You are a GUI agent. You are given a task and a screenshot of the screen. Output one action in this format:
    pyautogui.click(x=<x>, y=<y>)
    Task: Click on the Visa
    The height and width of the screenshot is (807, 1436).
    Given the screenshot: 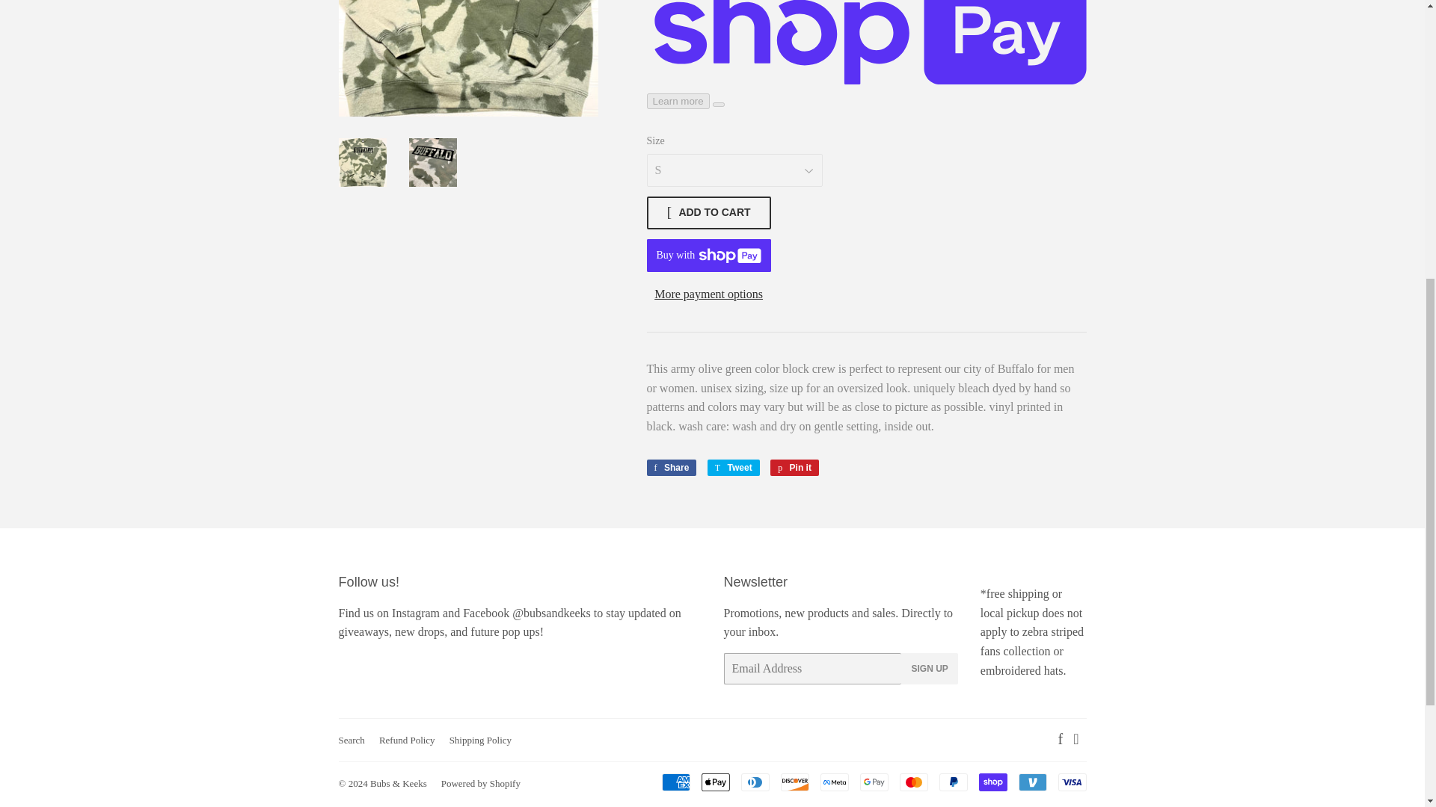 What is the action you would take?
    pyautogui.click(x=1071, y=782)
    